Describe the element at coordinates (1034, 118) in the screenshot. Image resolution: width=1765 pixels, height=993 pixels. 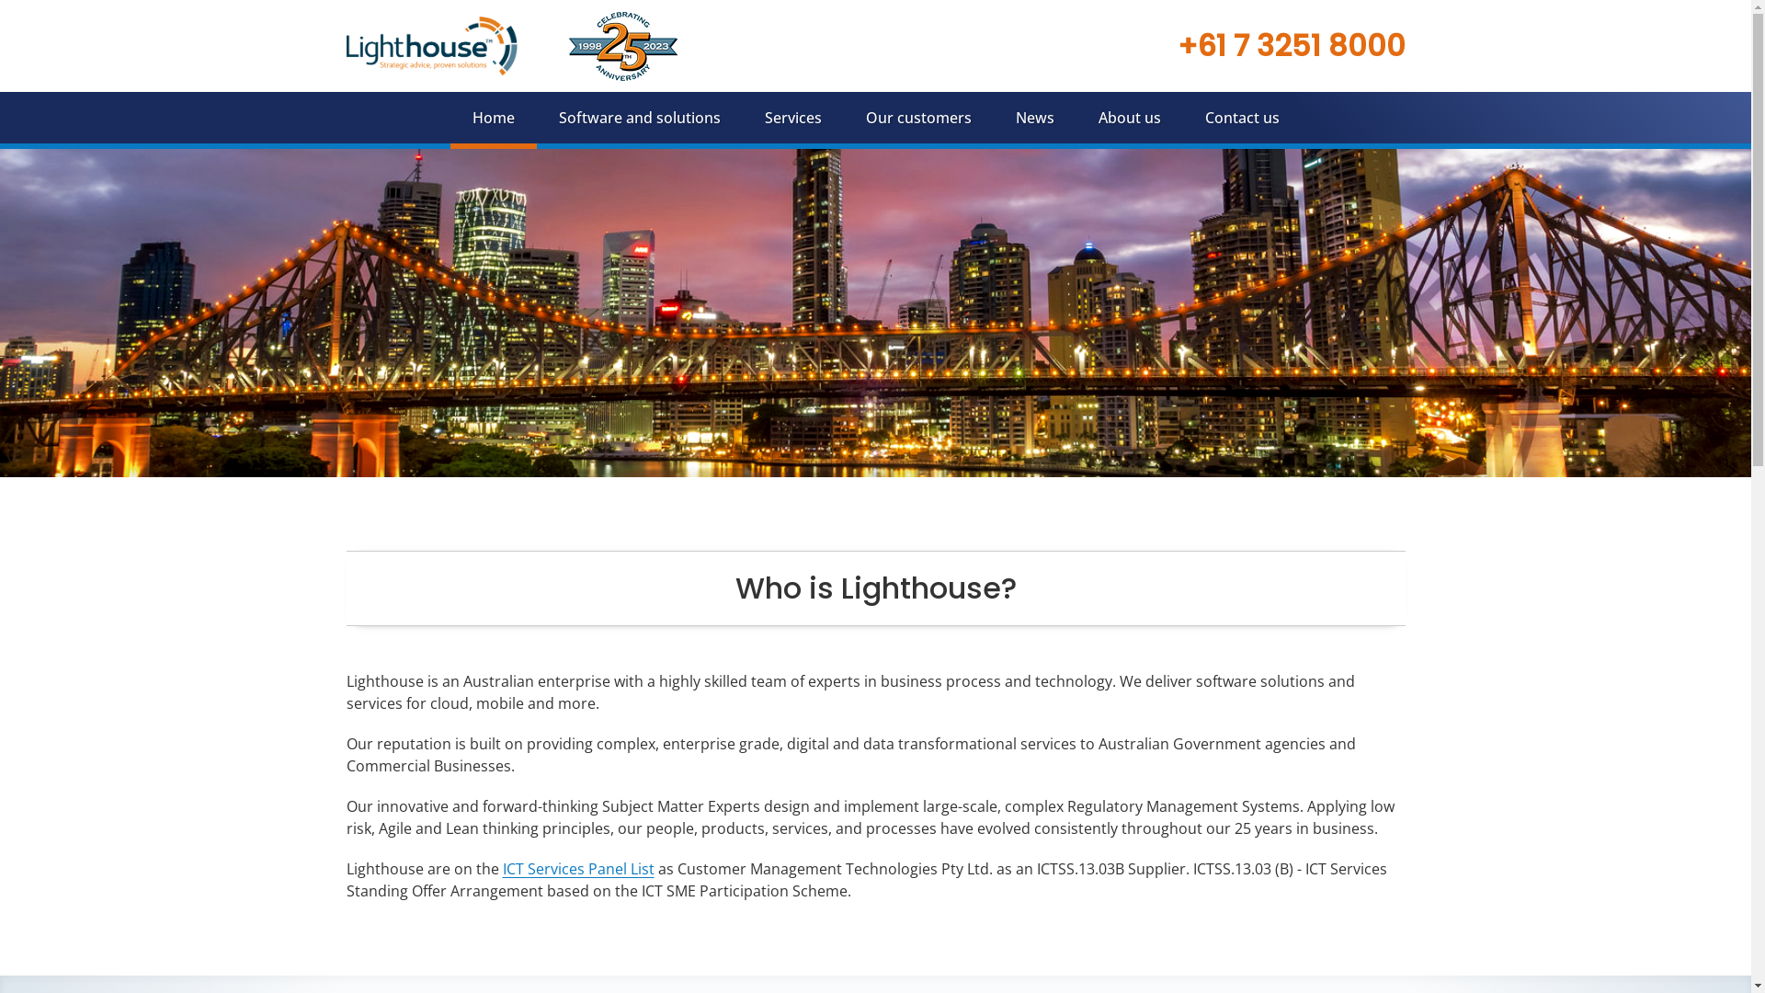
I see `News` at that location.